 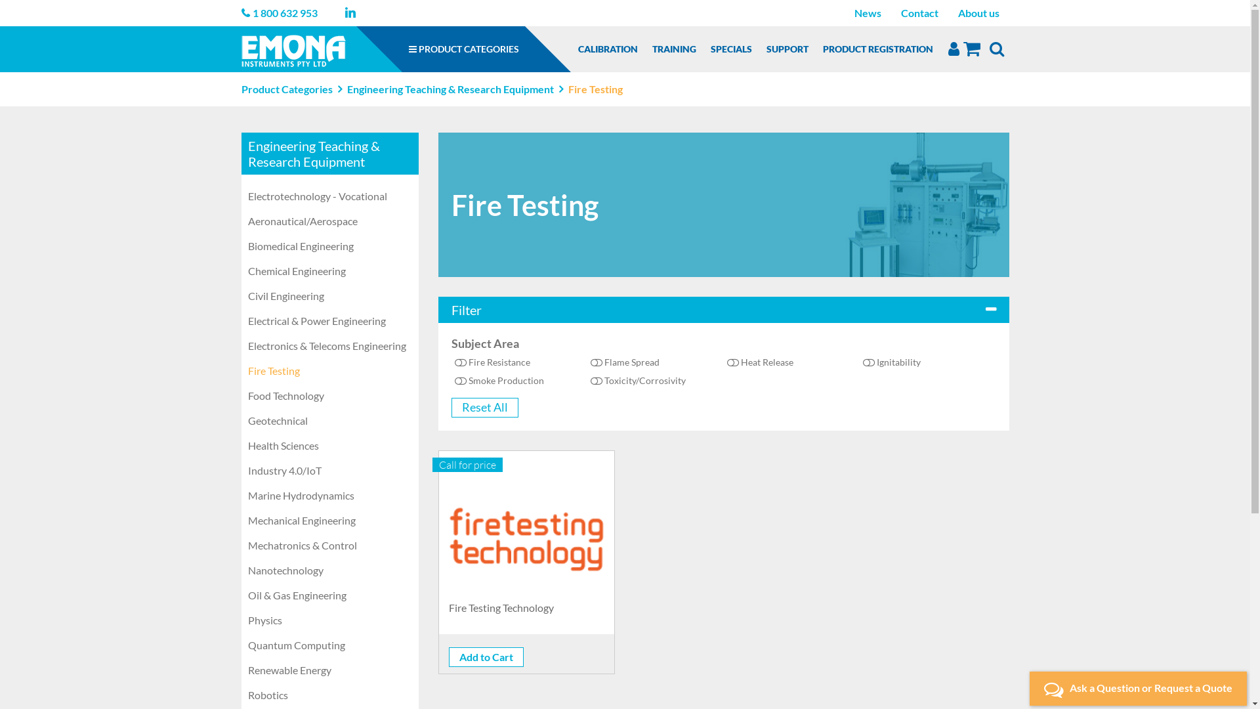 What do you see at coordinates (330, 271) in the screenshot?
I see `Chemical Engineering` at bounding box center [330, 271].